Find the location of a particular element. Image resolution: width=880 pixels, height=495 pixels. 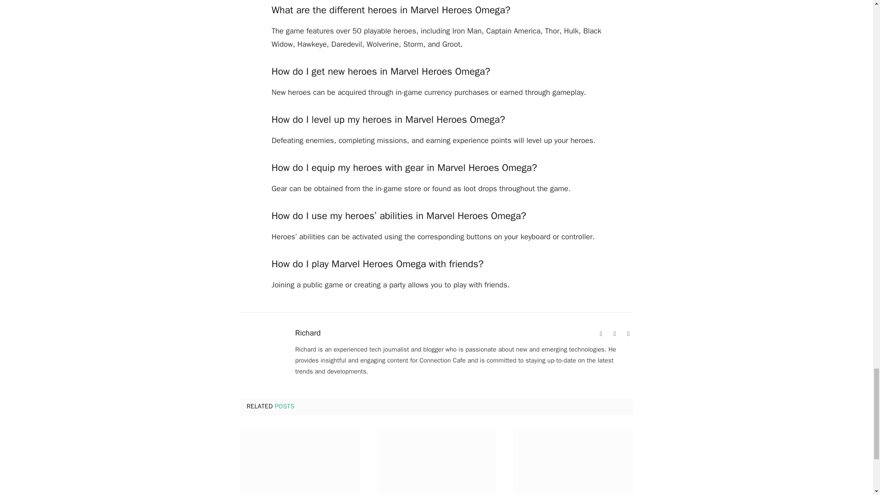

NBA 2K14 Server Status: Is it Working Fine? is located at coordinates (436, 462).